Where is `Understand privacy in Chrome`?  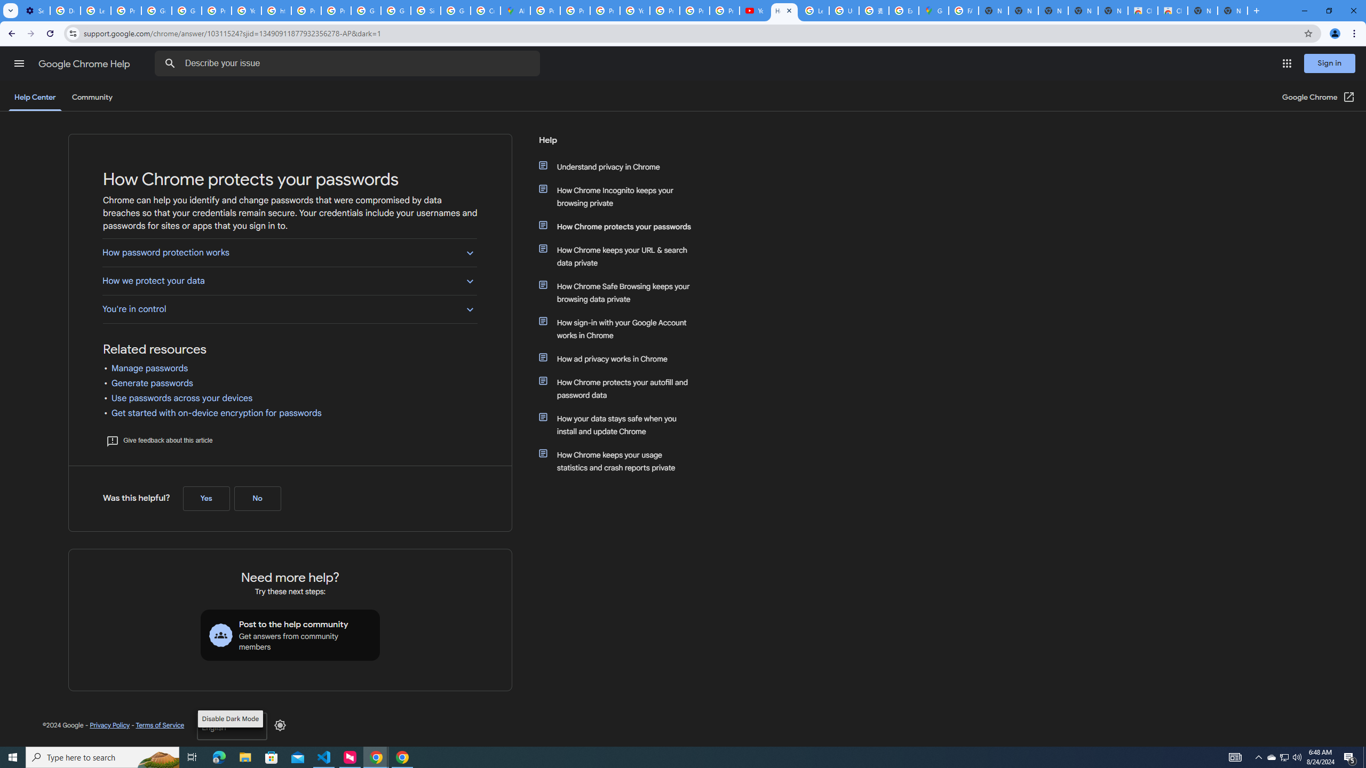 Understand privacy in Chrome is located at coordinates (621, 166).